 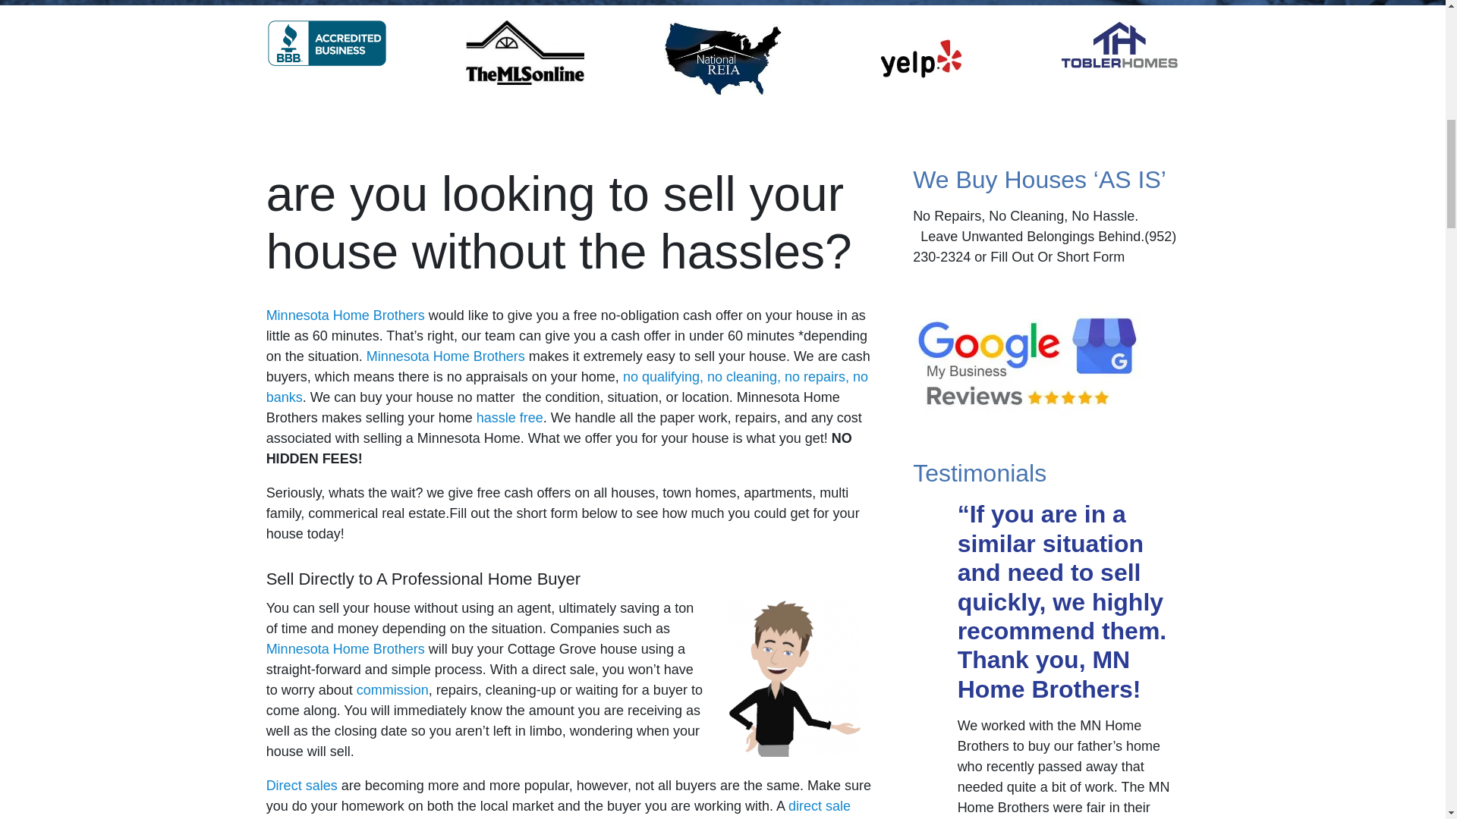 I want to click on hassle free, so click(x=510, y=417).